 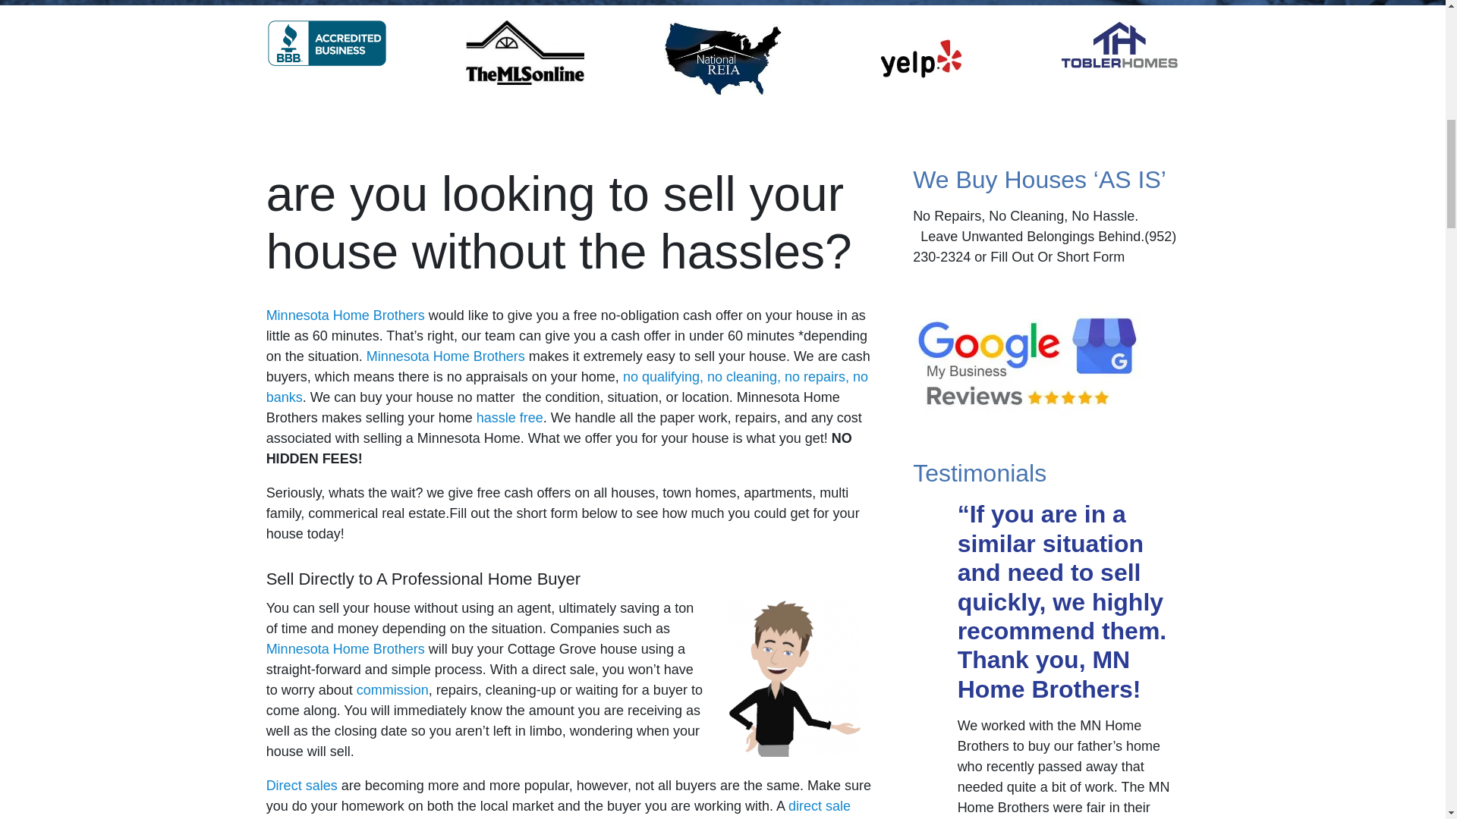 I want to click on hassle free, so click(x=510, y=417).